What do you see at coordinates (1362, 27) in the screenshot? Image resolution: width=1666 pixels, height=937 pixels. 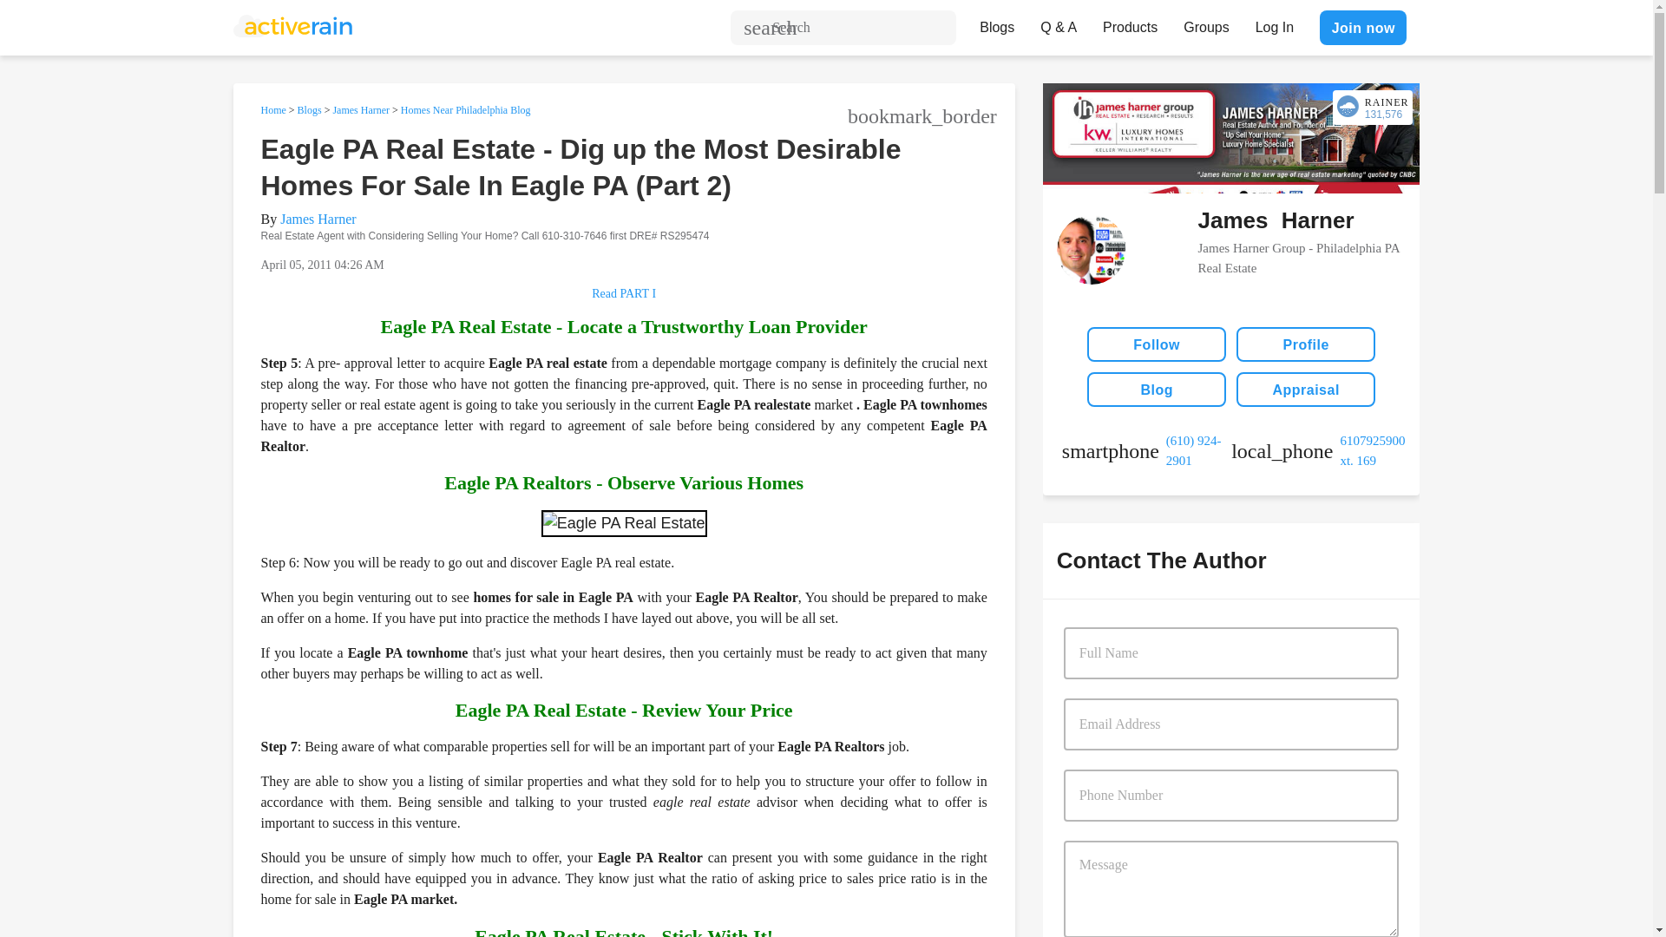 I see `Join now` at bounding box center [1362, 27].